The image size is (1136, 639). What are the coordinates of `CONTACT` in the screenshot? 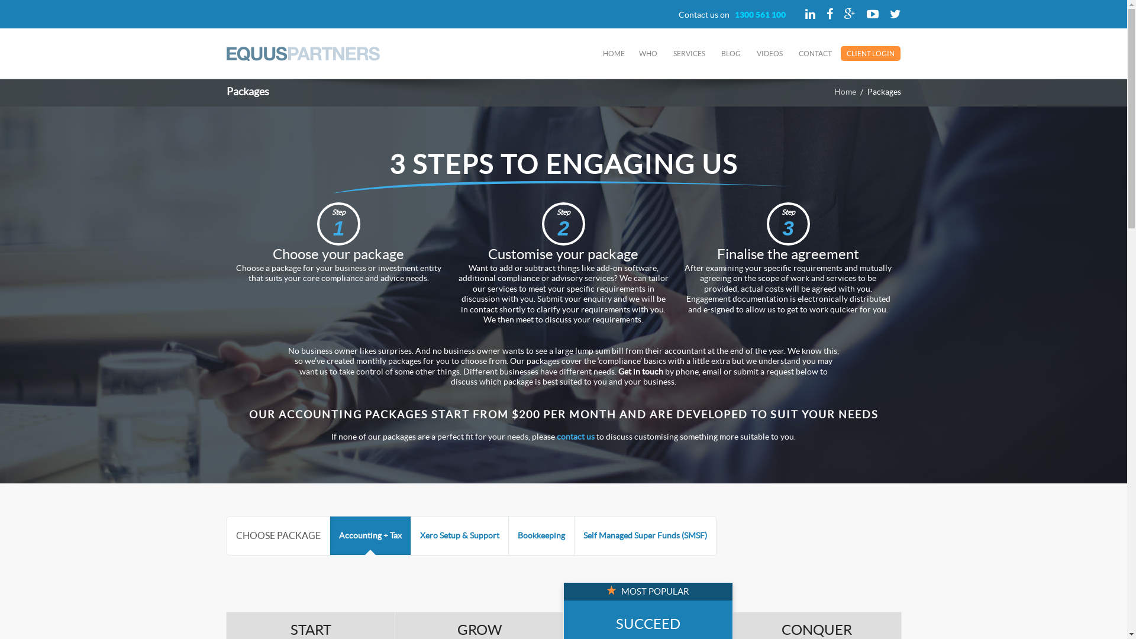 It's located at (815, 53).